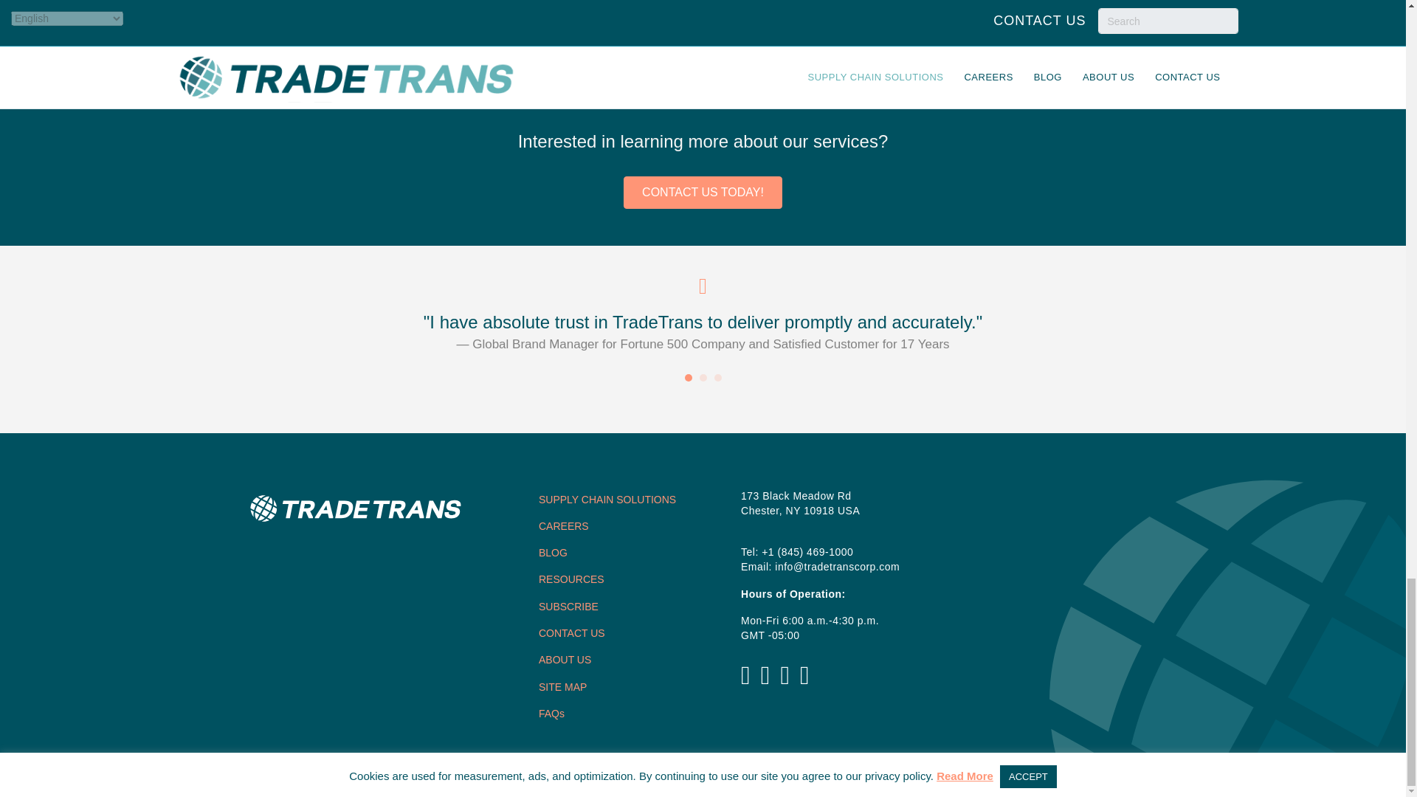 This screenshot has width=1417, height=797. Describe the element at coordinates (688, 378) in the screenshot. I see `1` at that location.